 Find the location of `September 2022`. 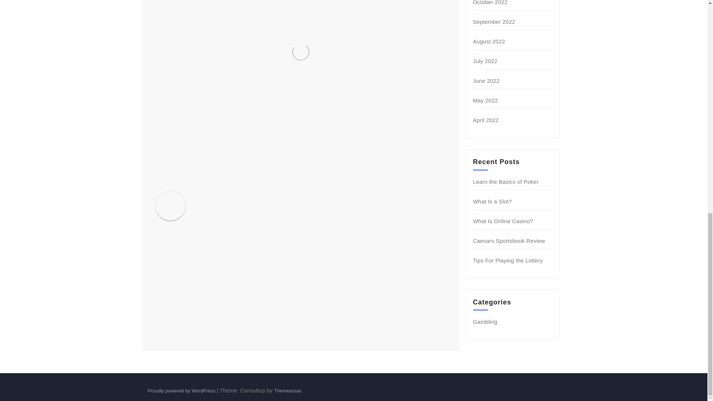

September 2022 is located at coordinates (494, 22).